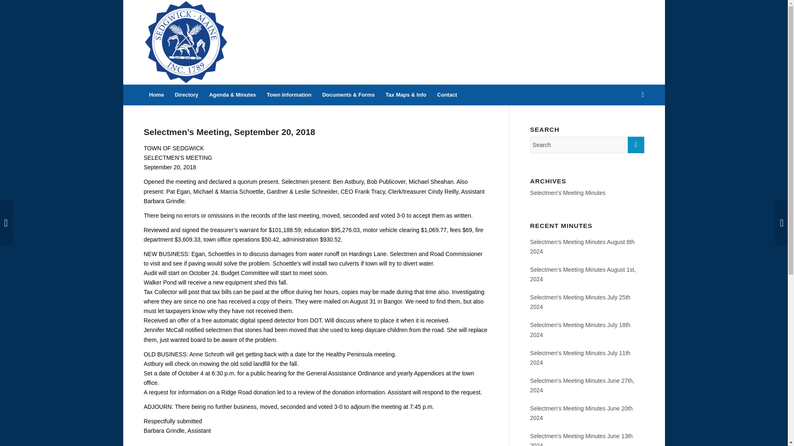  What do you see at coordinates (289, 95) in the screenshot?
I see `Town Information` at bounding box center [289, 95].